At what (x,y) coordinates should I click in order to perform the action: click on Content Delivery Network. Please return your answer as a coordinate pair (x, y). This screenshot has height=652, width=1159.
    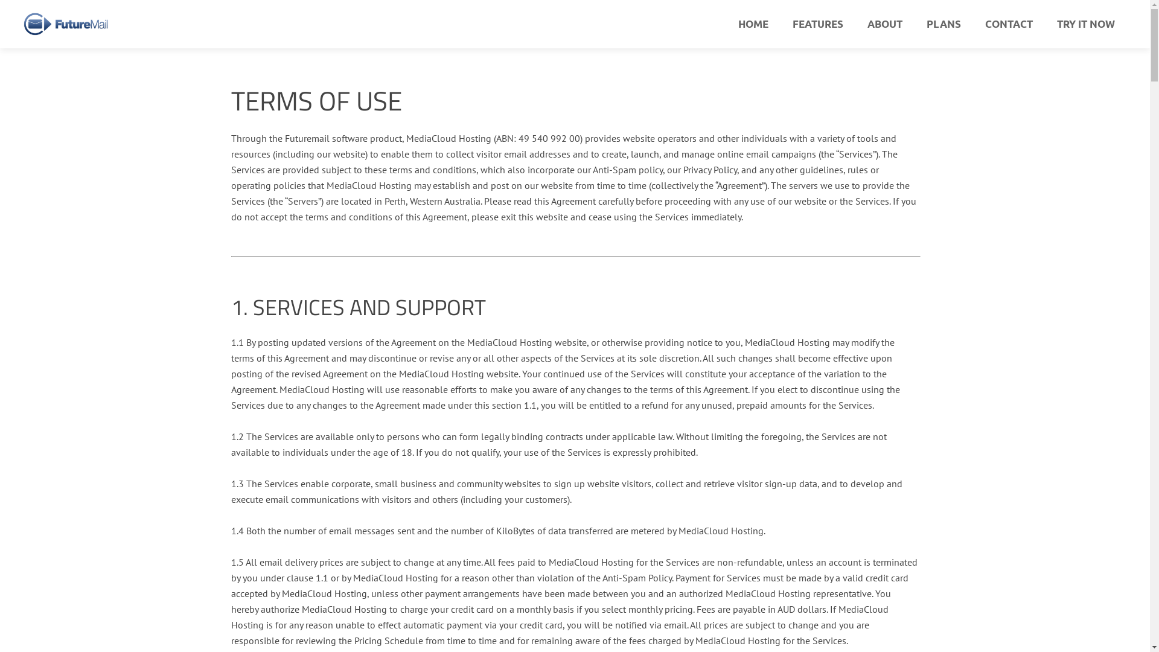
    Looking at the image, I should click on (336, 555).